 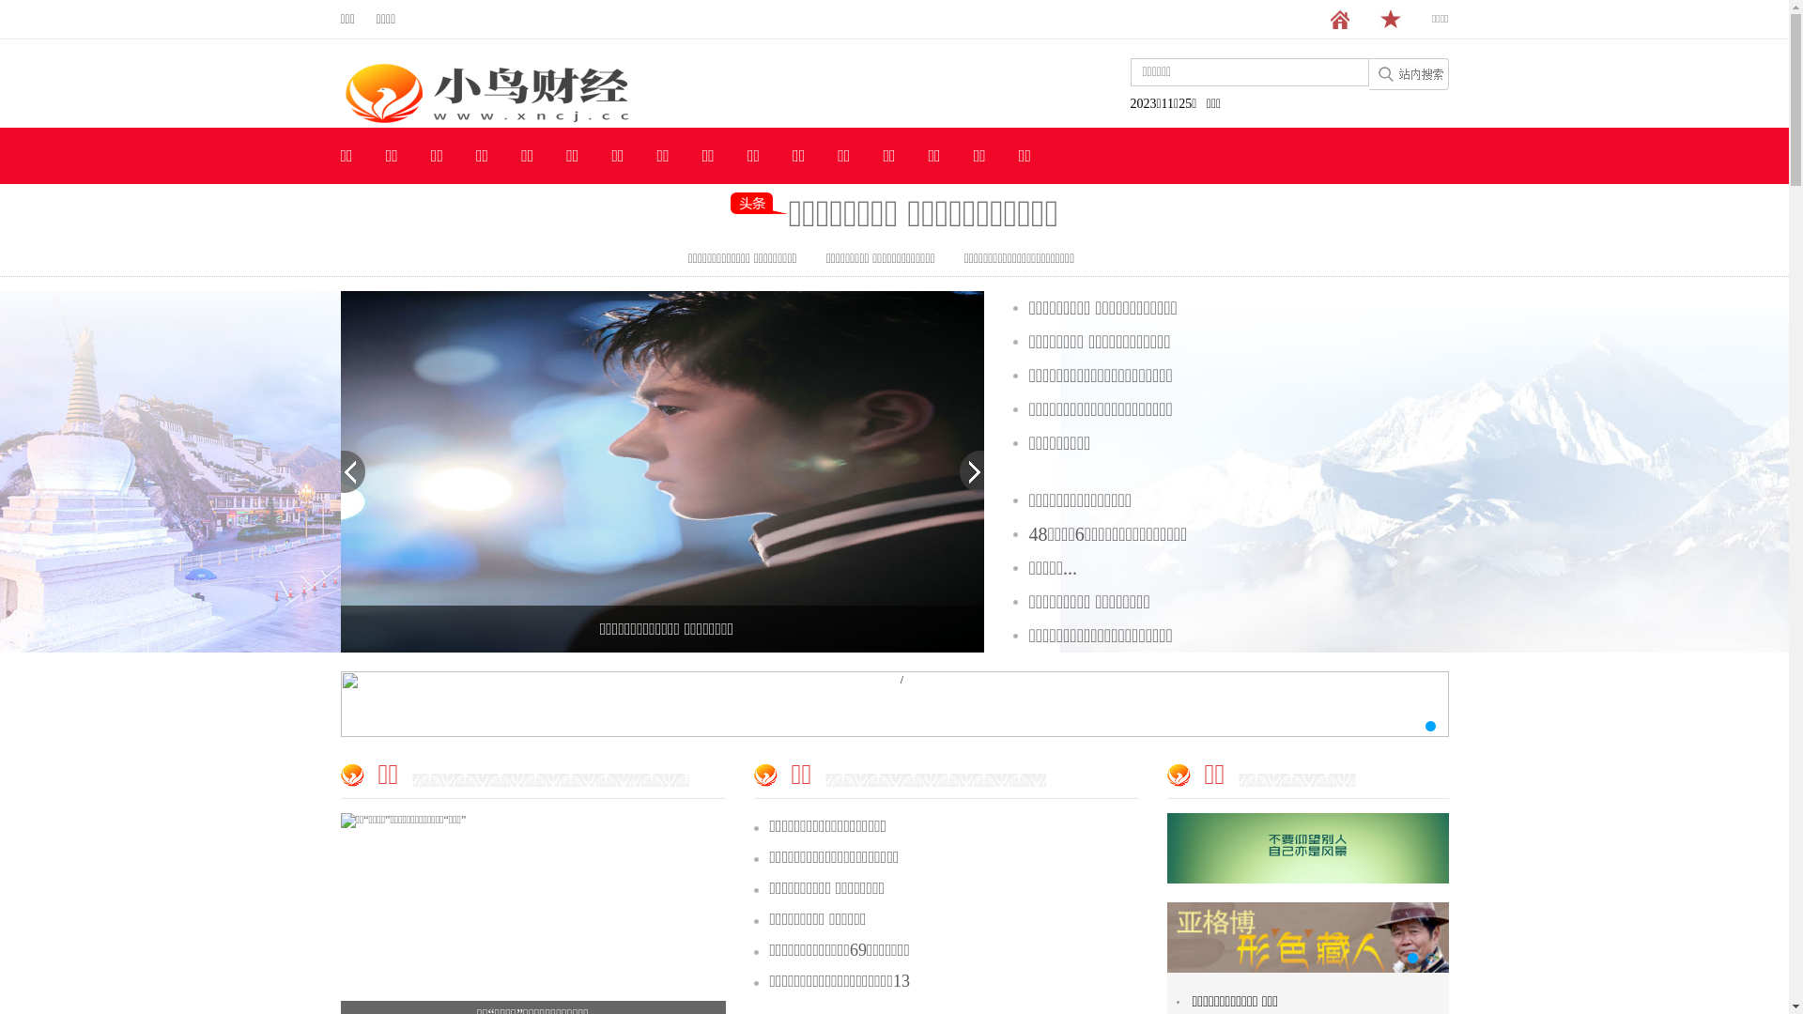 I want to click on /, so click(x=894, y=704).